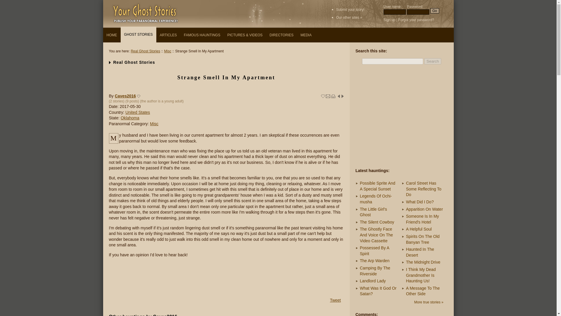 Image resolution: width=561 pixels, height=316 pixels. I want to click on Print this story, so click(333, 96).